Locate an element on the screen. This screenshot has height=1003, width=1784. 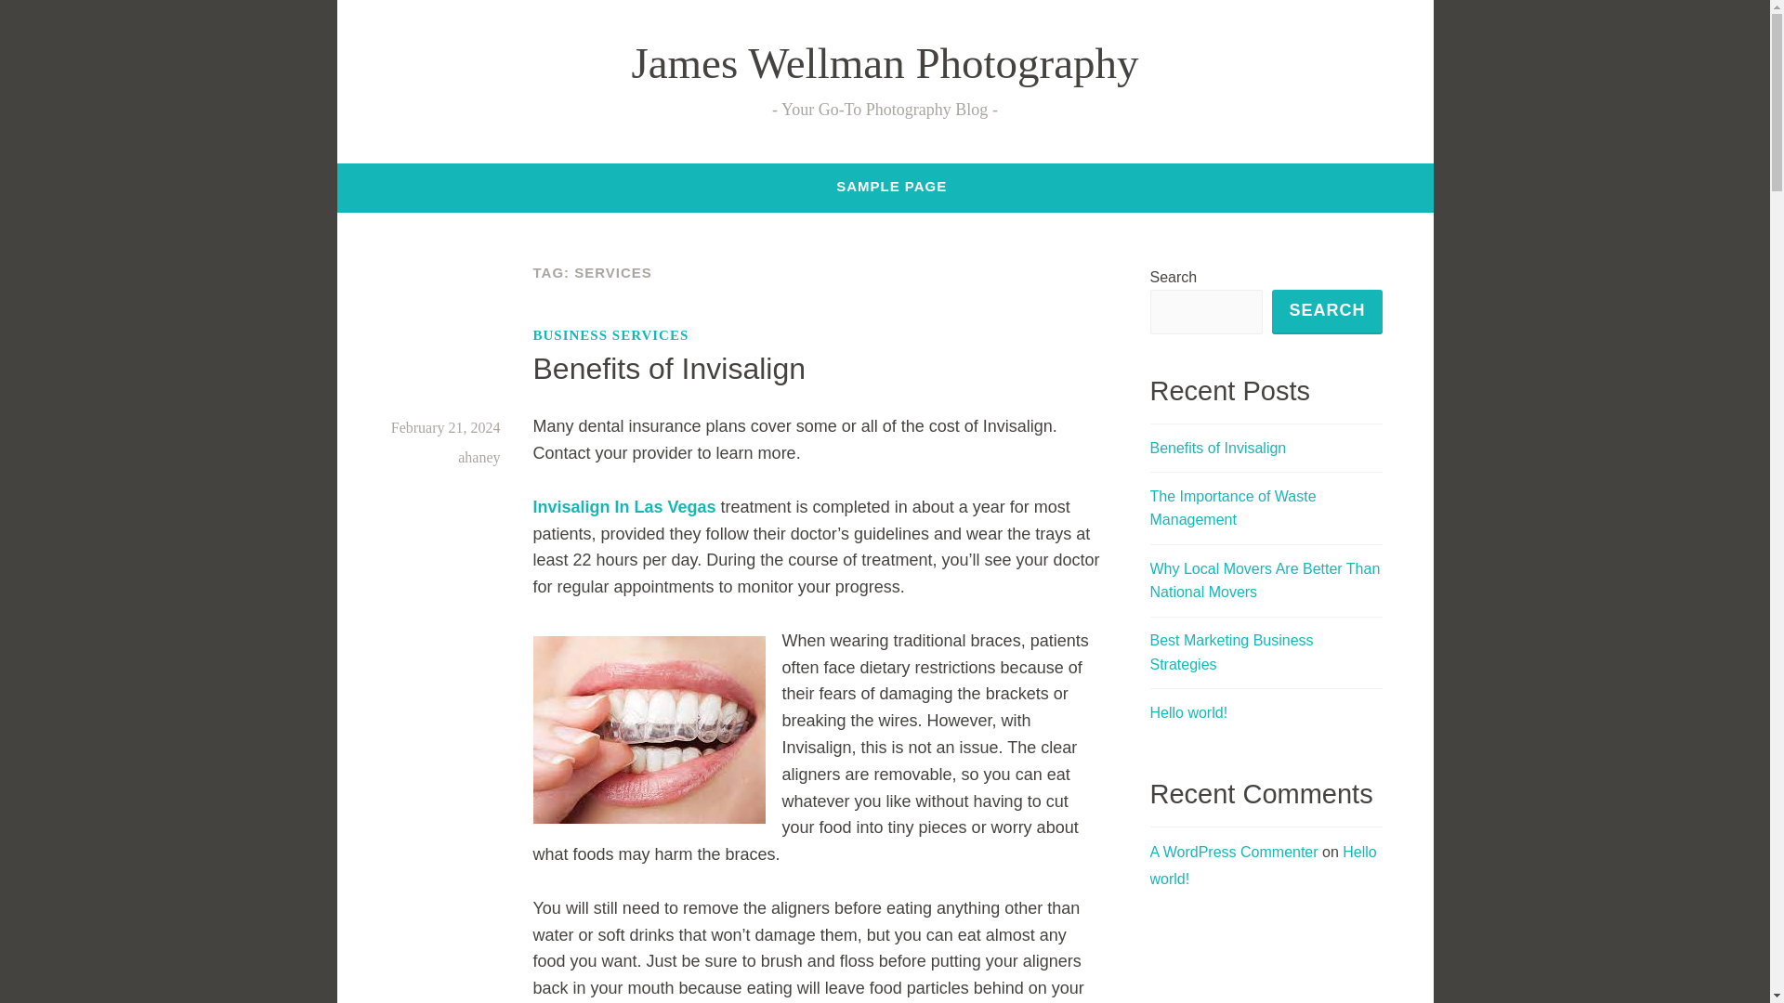
Hello world! is located at coordinates (1264, 866).